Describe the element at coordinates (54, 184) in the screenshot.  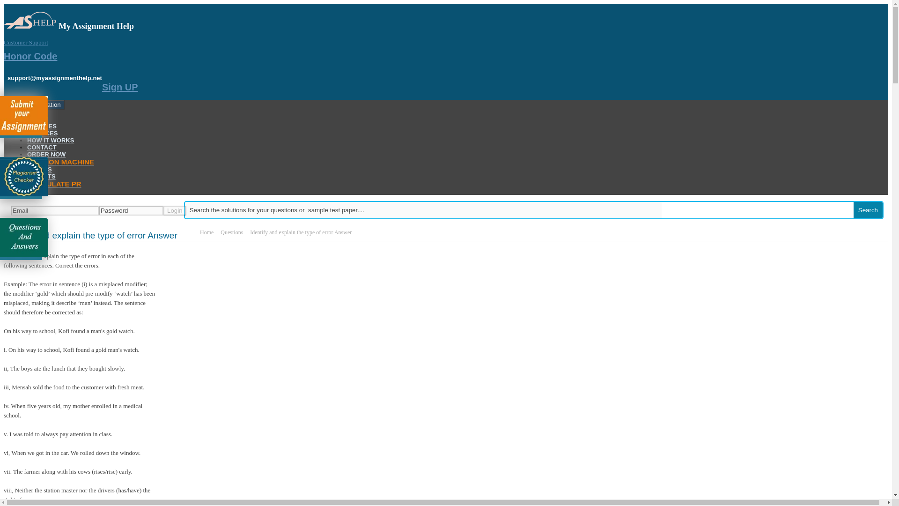
I see `PR	Point Calculator` at that location.